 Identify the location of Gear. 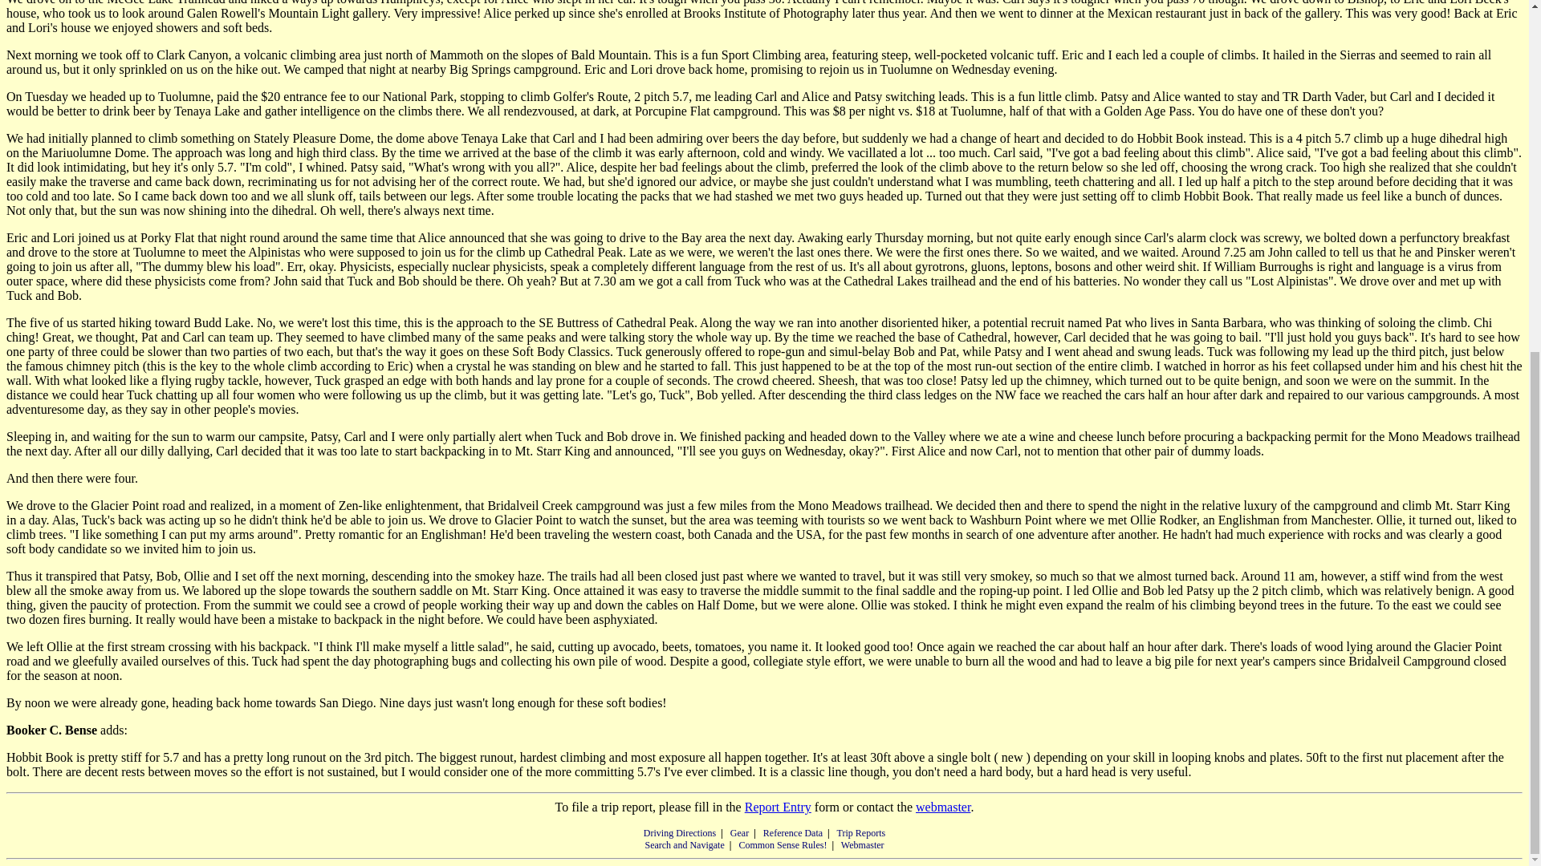
(740, 833).